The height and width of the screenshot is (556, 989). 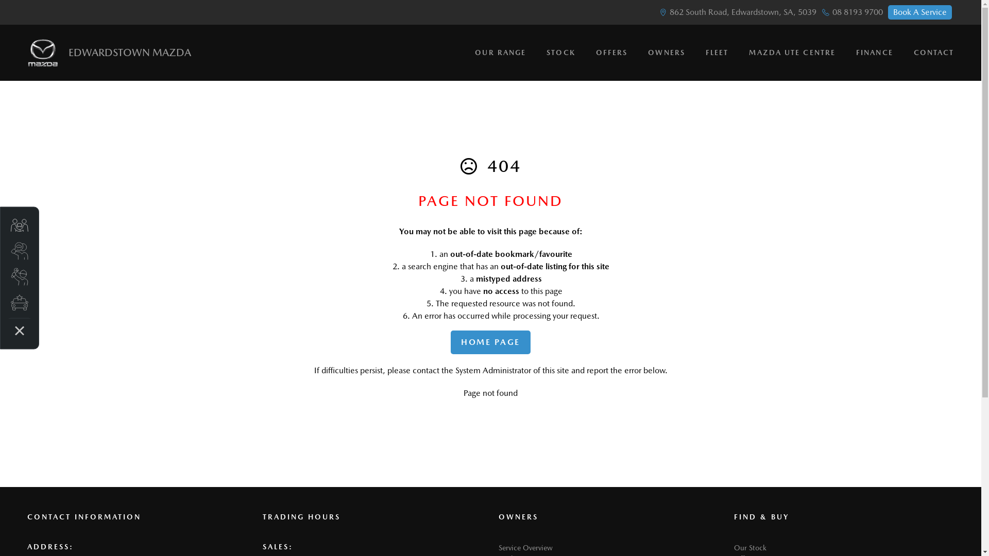 What do you see at coordinates (561, 53) in the screenshot?
I see `STOCK` at bounding box center [561, 53].